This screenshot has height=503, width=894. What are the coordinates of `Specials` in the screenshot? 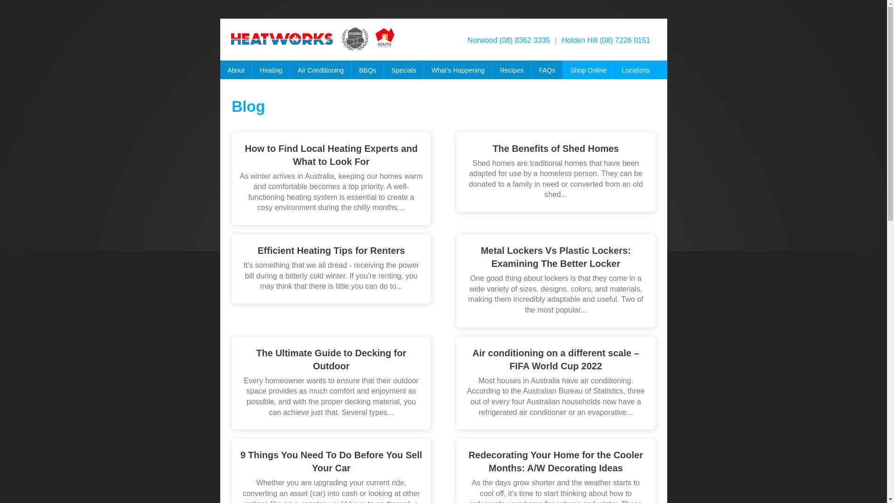 It's located at (404, 73).